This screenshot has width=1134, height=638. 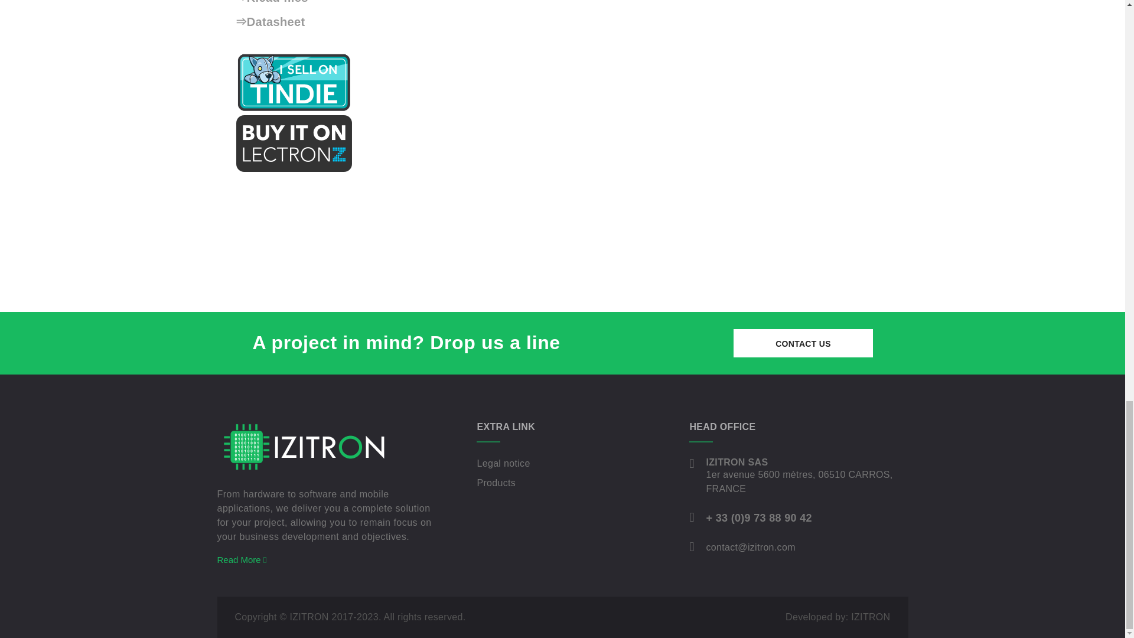 I want to click on Read More, so click(x=242, y=559).